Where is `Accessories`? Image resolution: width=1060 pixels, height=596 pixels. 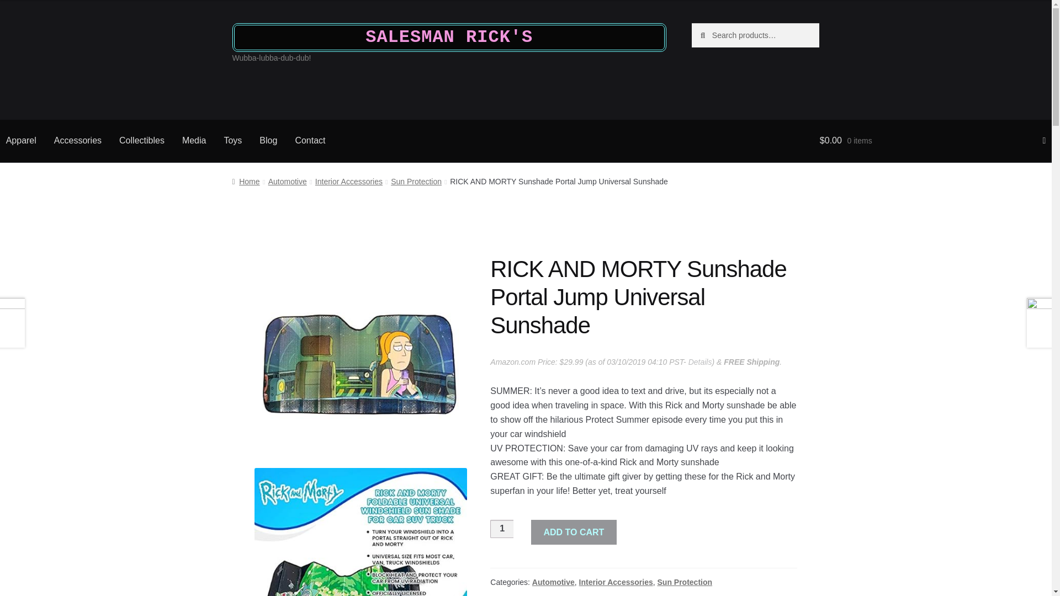
Accessories is located at coordinates (77, 141).